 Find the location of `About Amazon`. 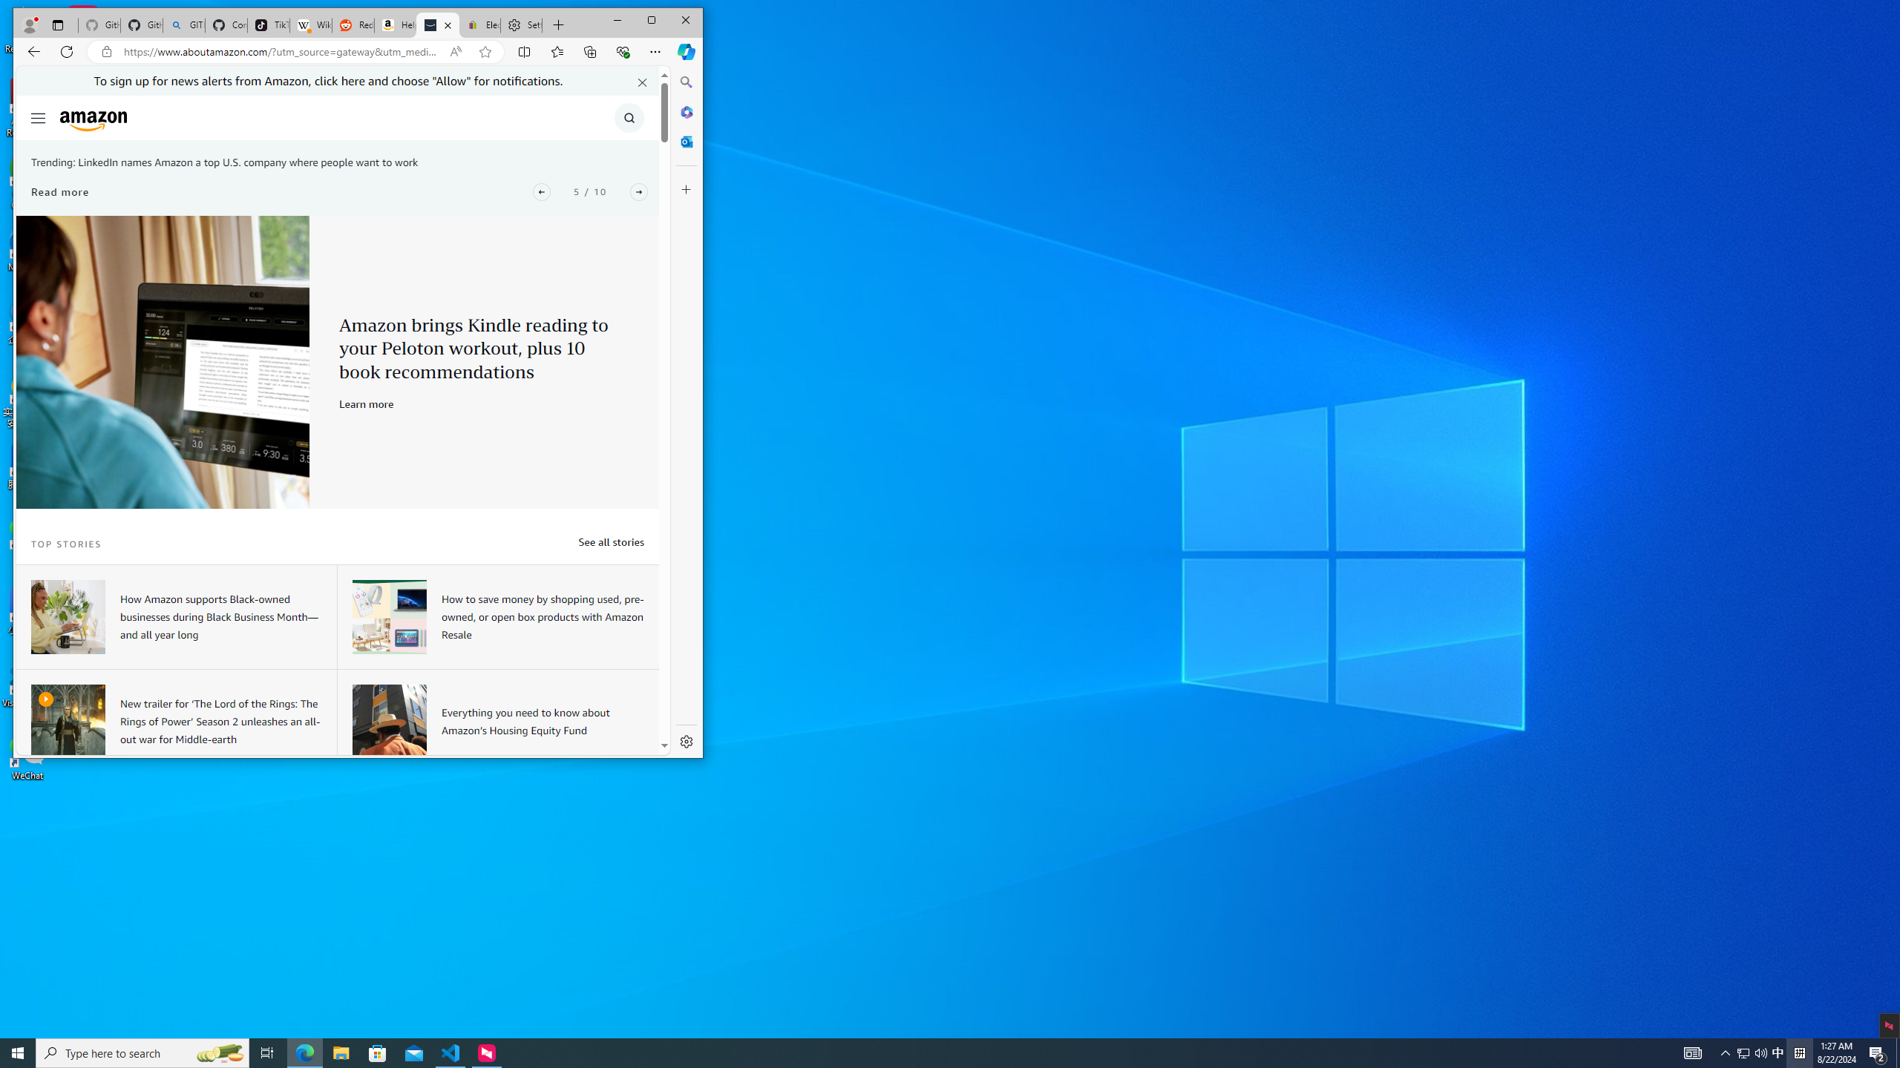

About Amazon is located at coordinates (438, 25).